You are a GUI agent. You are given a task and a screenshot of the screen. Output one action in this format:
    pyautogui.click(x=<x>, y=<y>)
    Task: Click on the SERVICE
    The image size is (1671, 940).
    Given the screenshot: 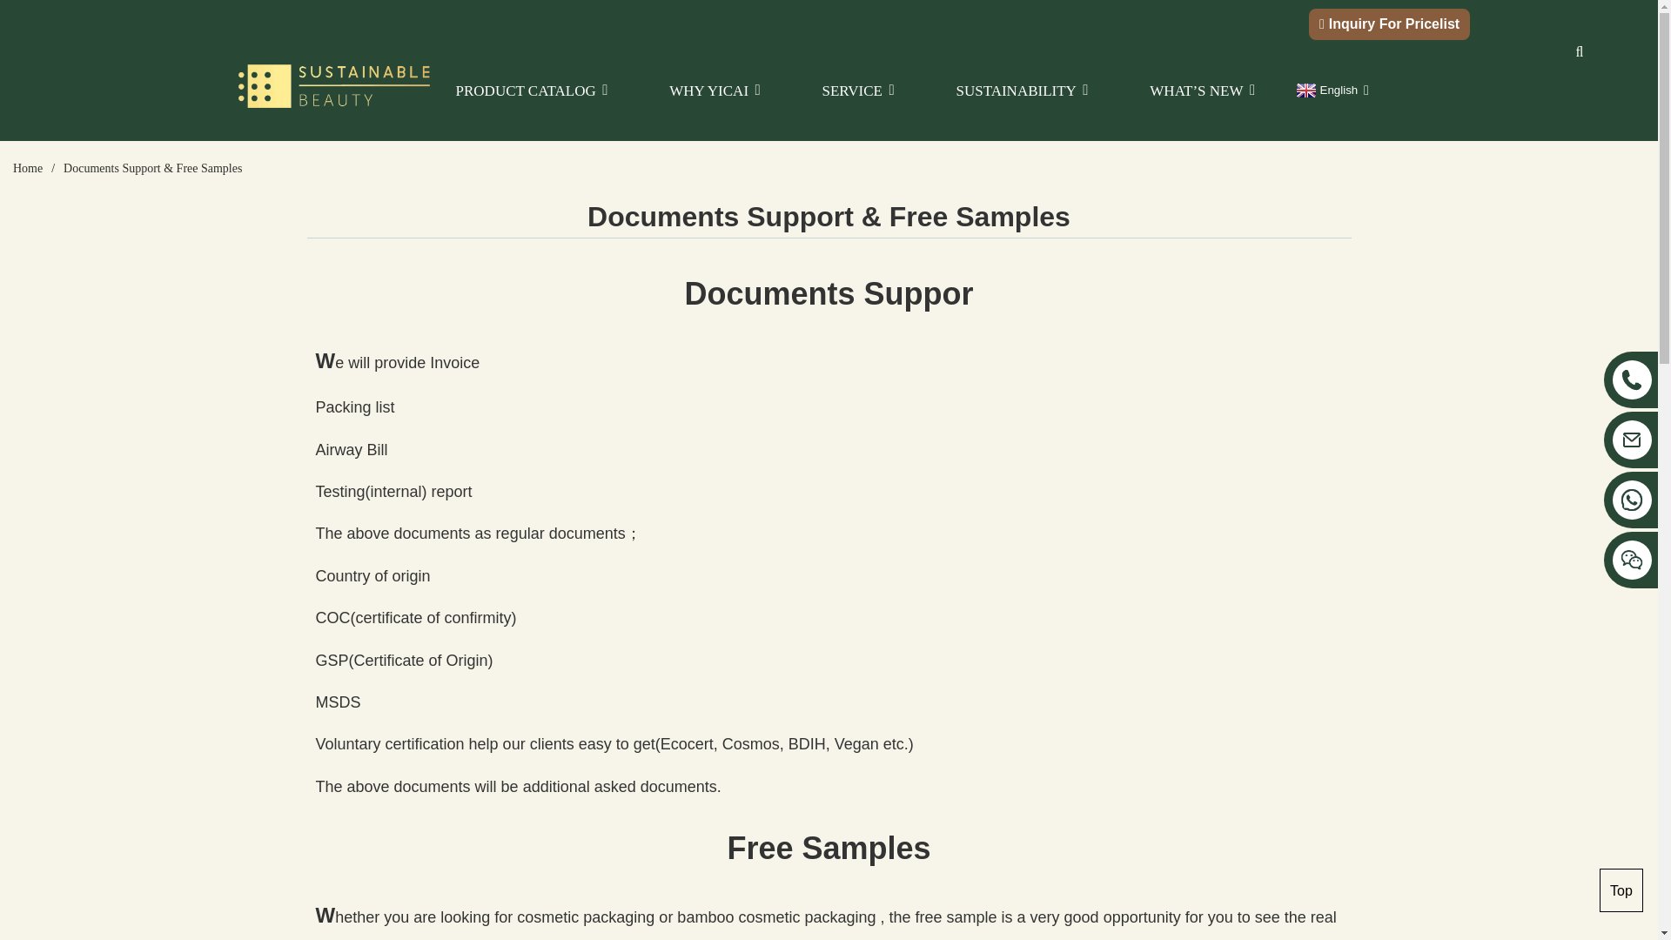 What is the action you would take?
    pyautogui.click(x=861, y=85)
    